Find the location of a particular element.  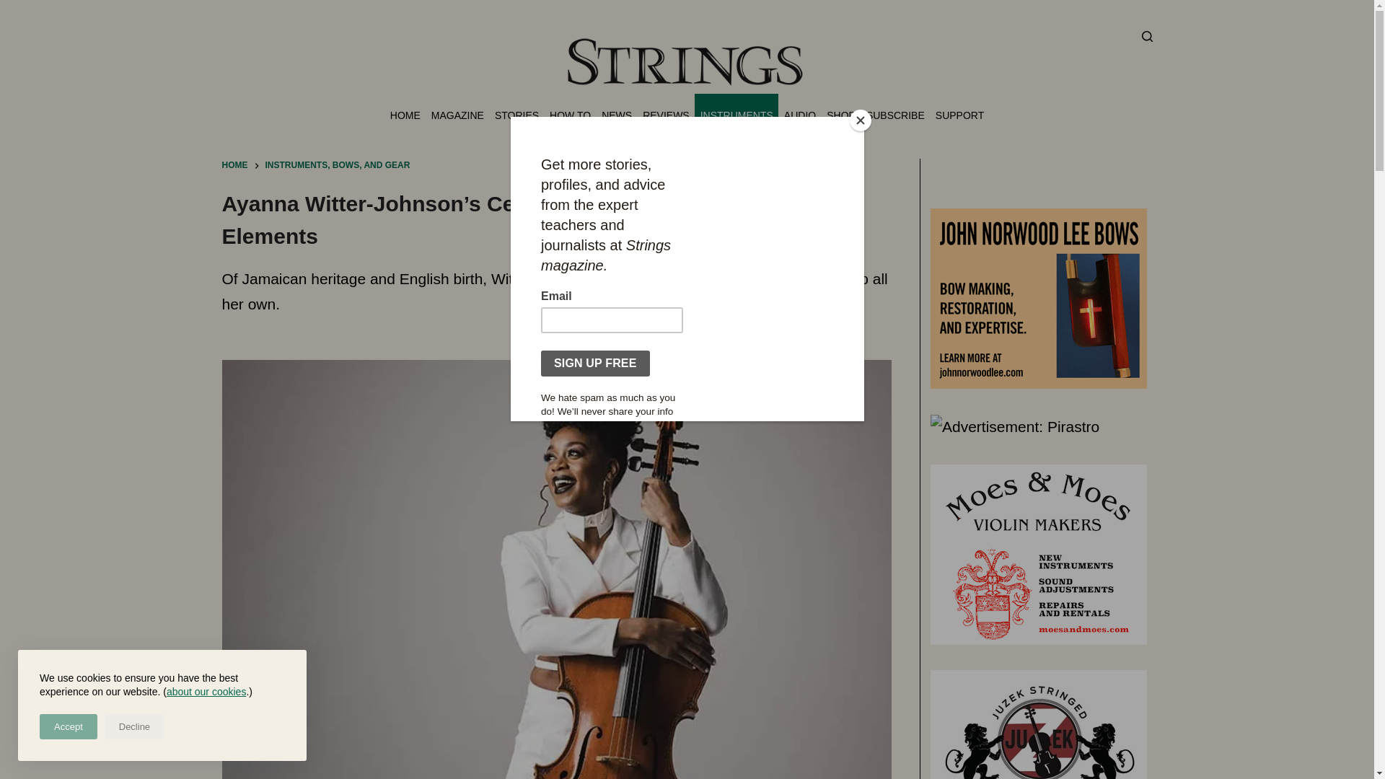

SUBSCRIBE is located at coordinates (894, 115).